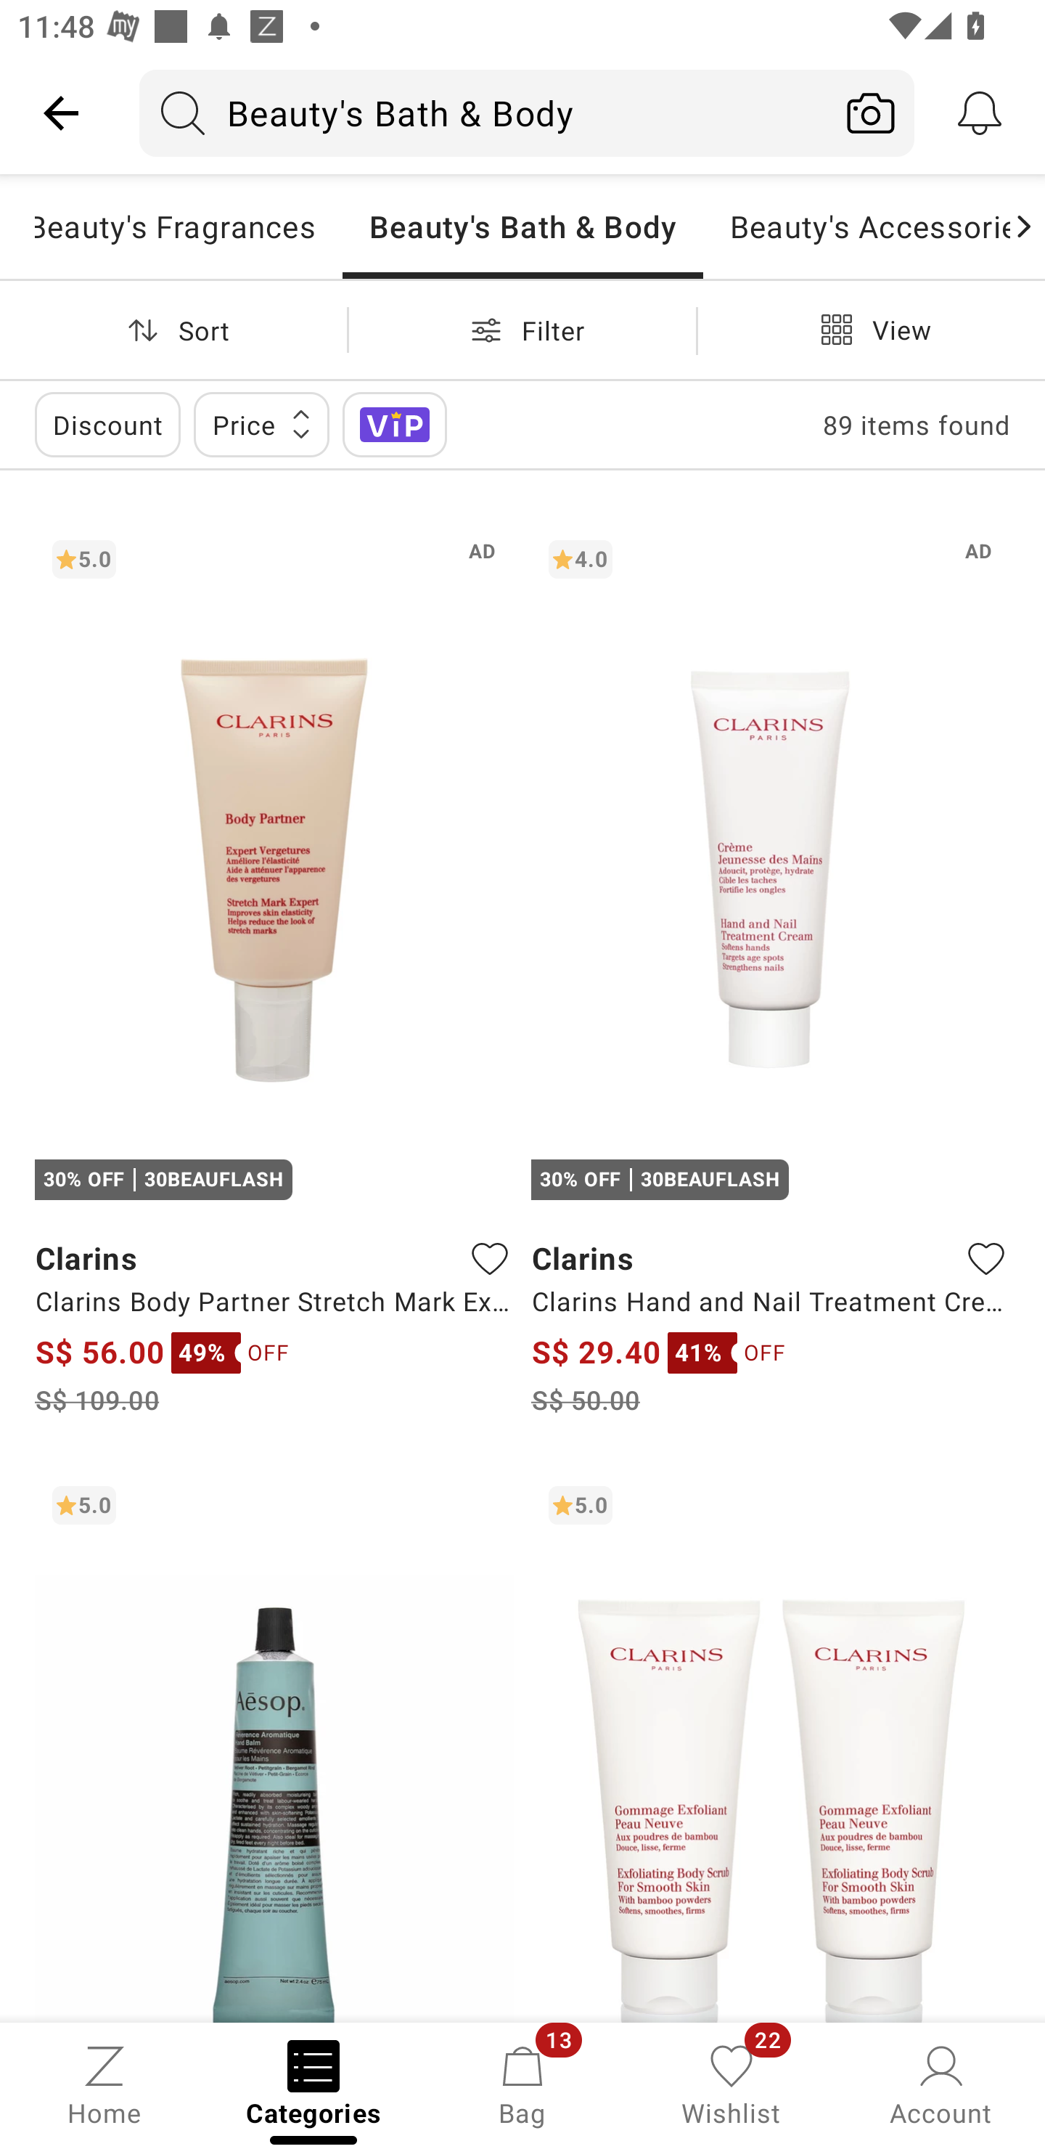 The height and width of the screenshot is (2149, 1045). Describe the element at coordinates (940, 2084) in the screenshot. I see `Account` at that location.